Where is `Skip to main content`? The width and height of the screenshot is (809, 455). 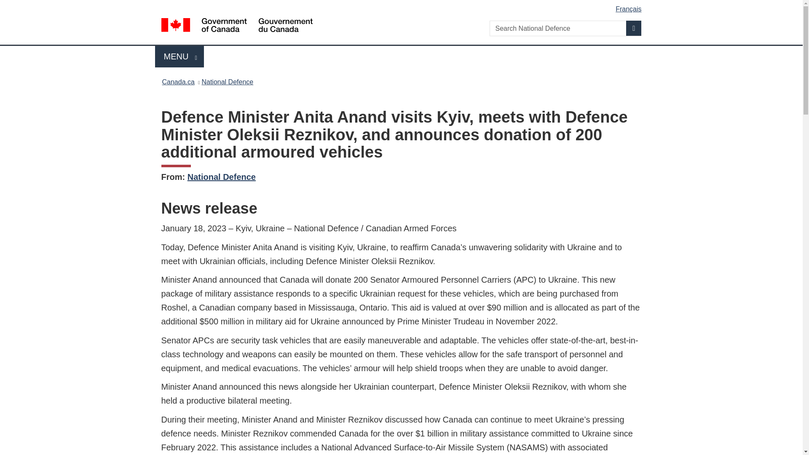 Skip to main content is located at coordinates (178, 82).